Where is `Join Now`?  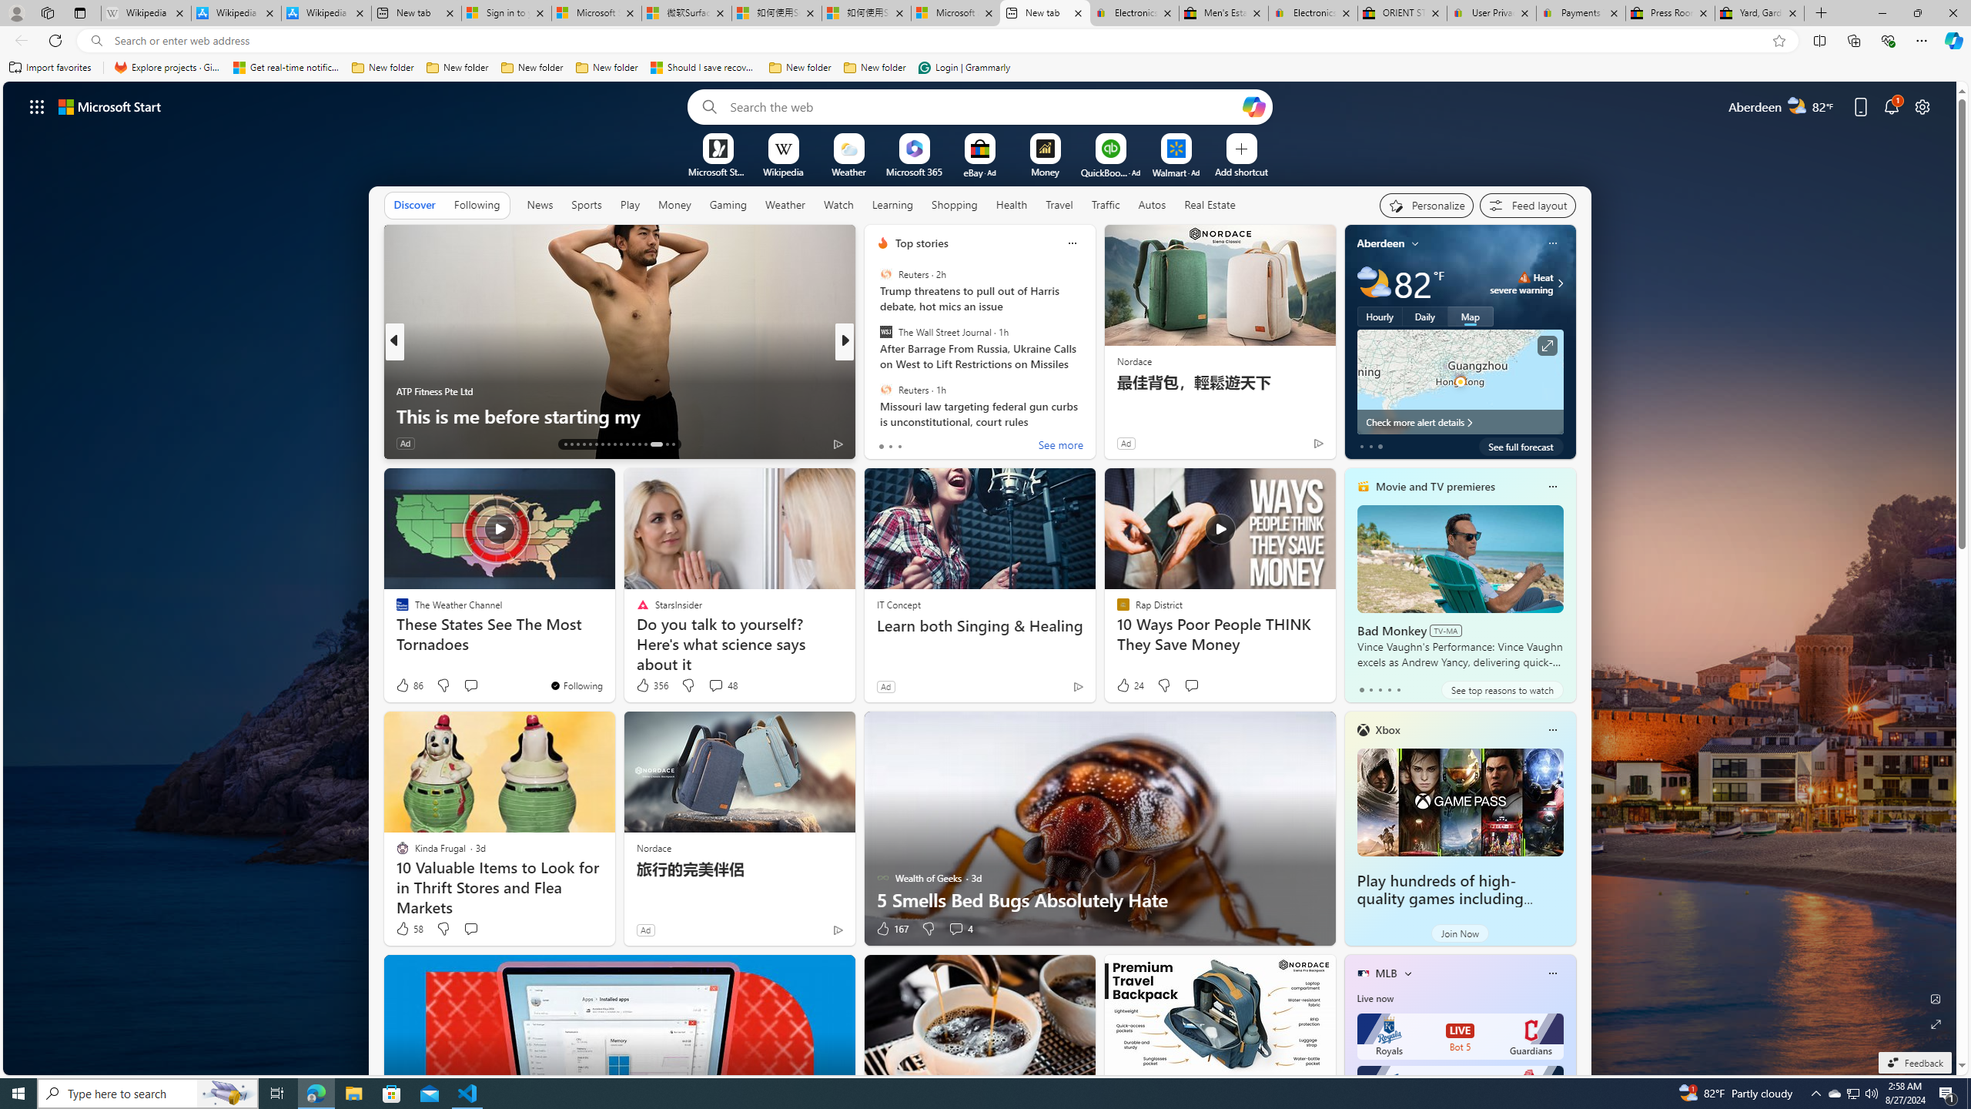
Join Now is located at coordinates (1459, 933).